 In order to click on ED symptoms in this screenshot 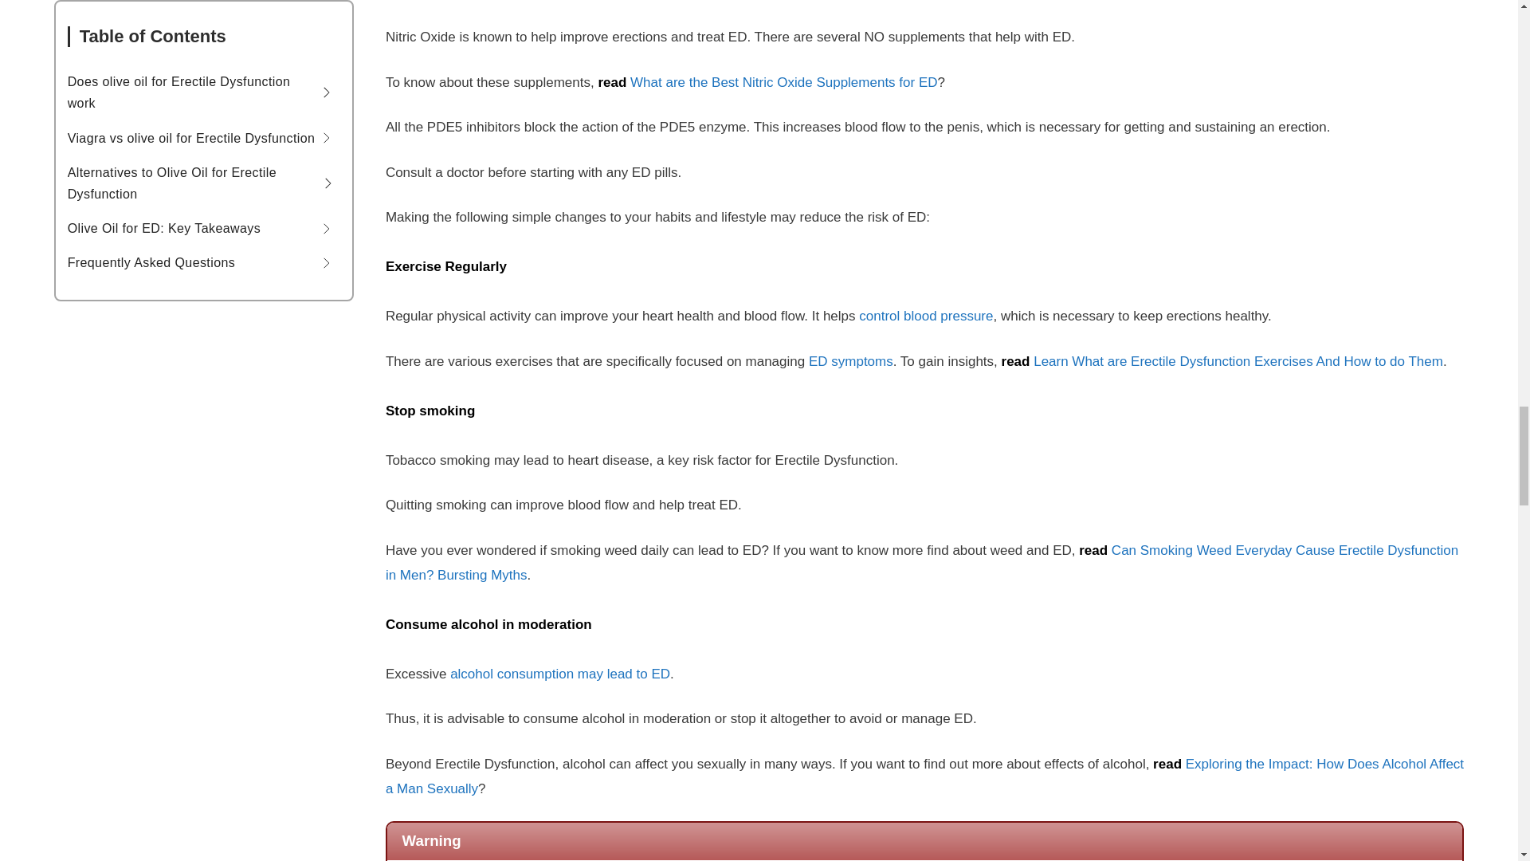, I will do `click(851, 361)`.